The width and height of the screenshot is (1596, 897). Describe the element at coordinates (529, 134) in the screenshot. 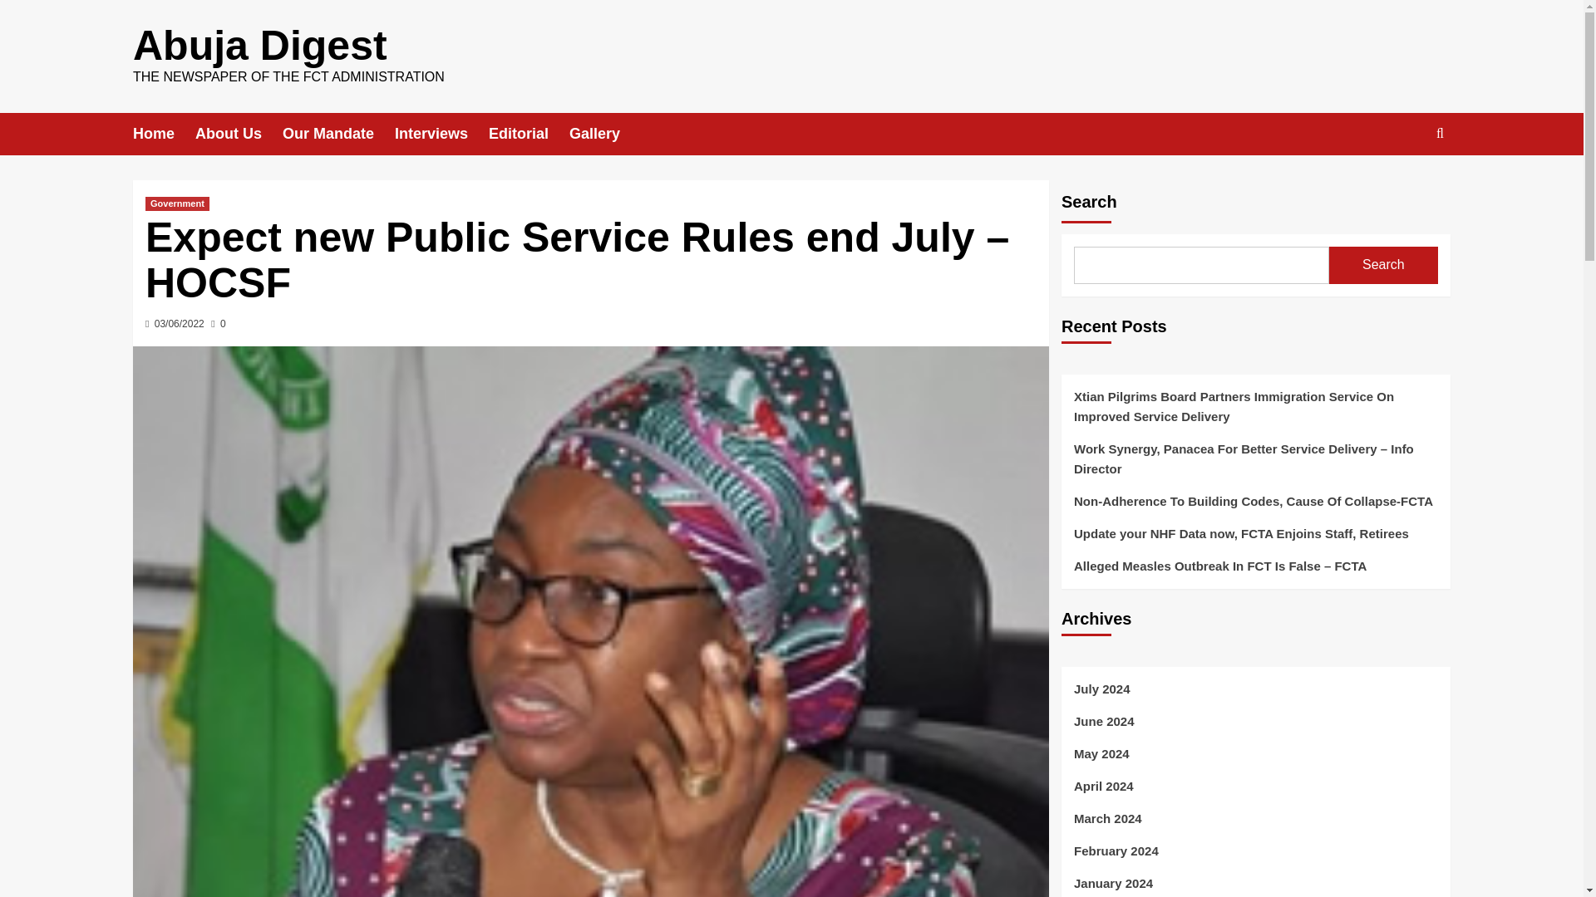

I see `Editorial` at that location.